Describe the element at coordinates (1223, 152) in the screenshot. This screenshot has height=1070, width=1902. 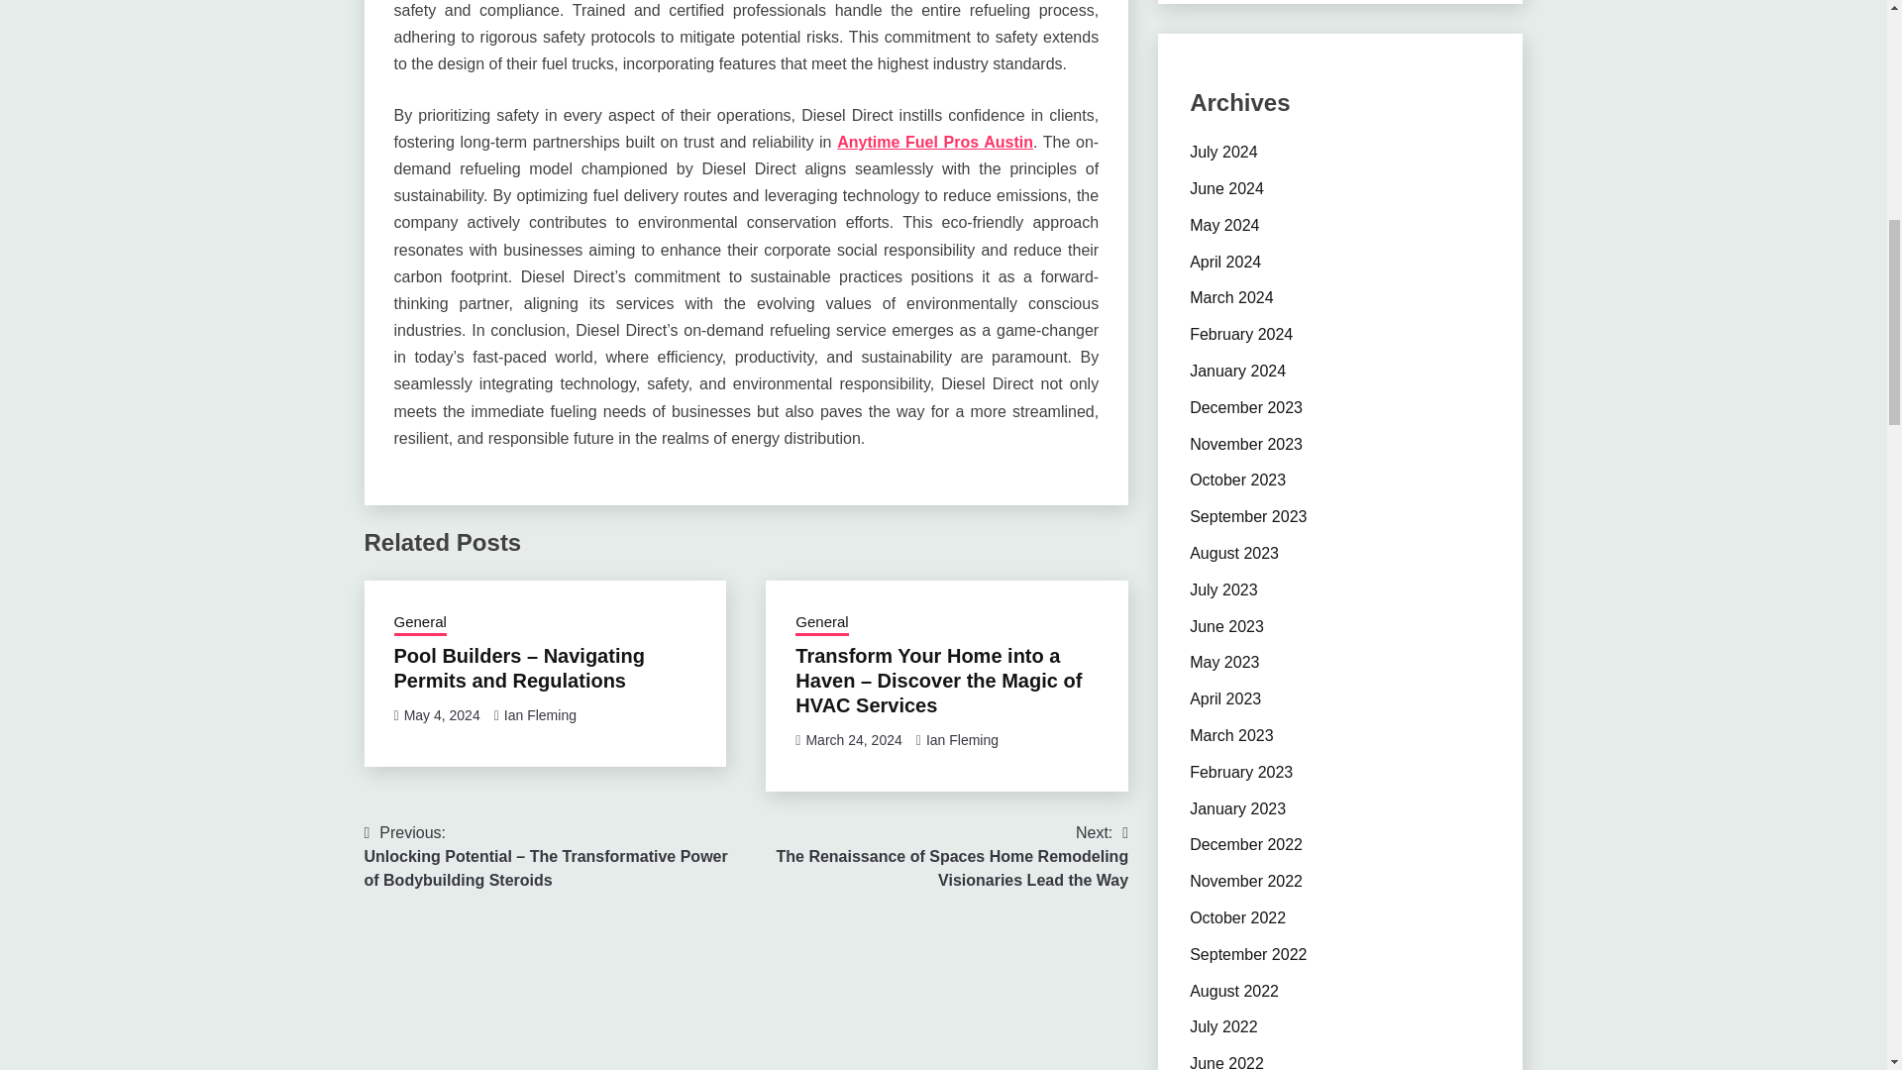
I see `July 2024` at that location.